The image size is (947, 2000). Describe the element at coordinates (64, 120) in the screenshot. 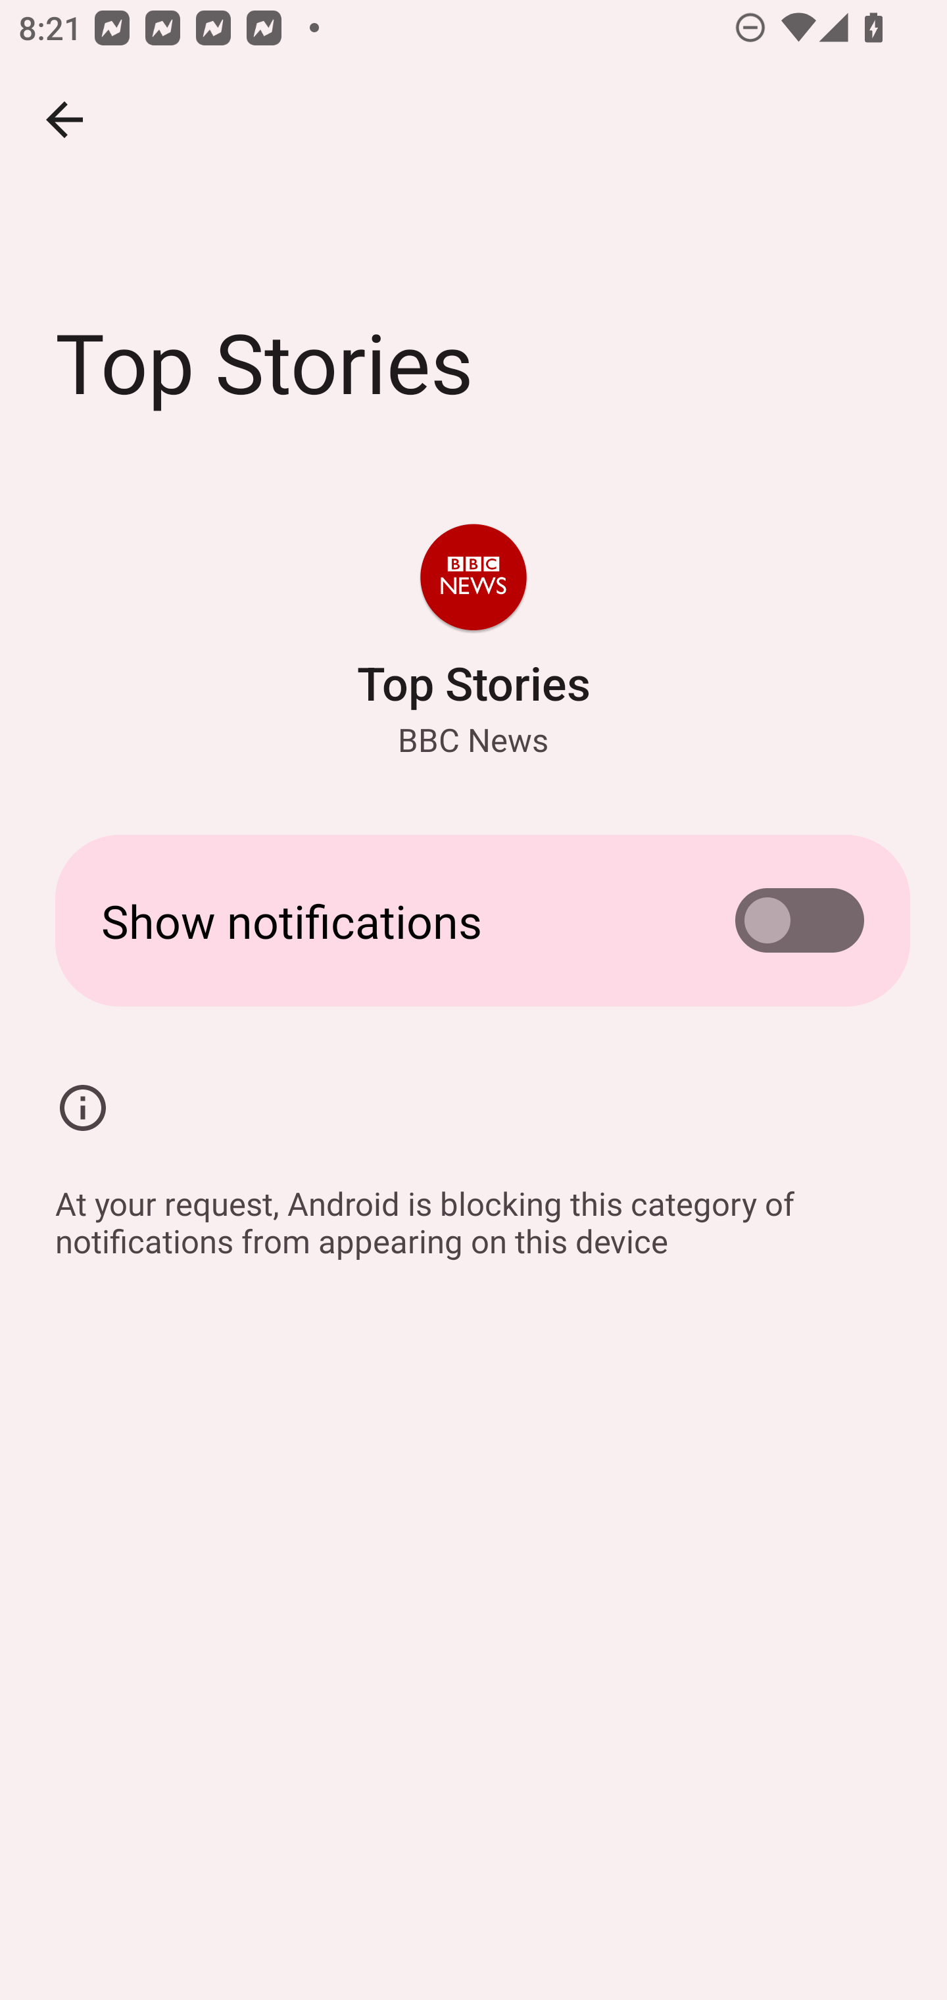

I see `Navigate up` at that location.